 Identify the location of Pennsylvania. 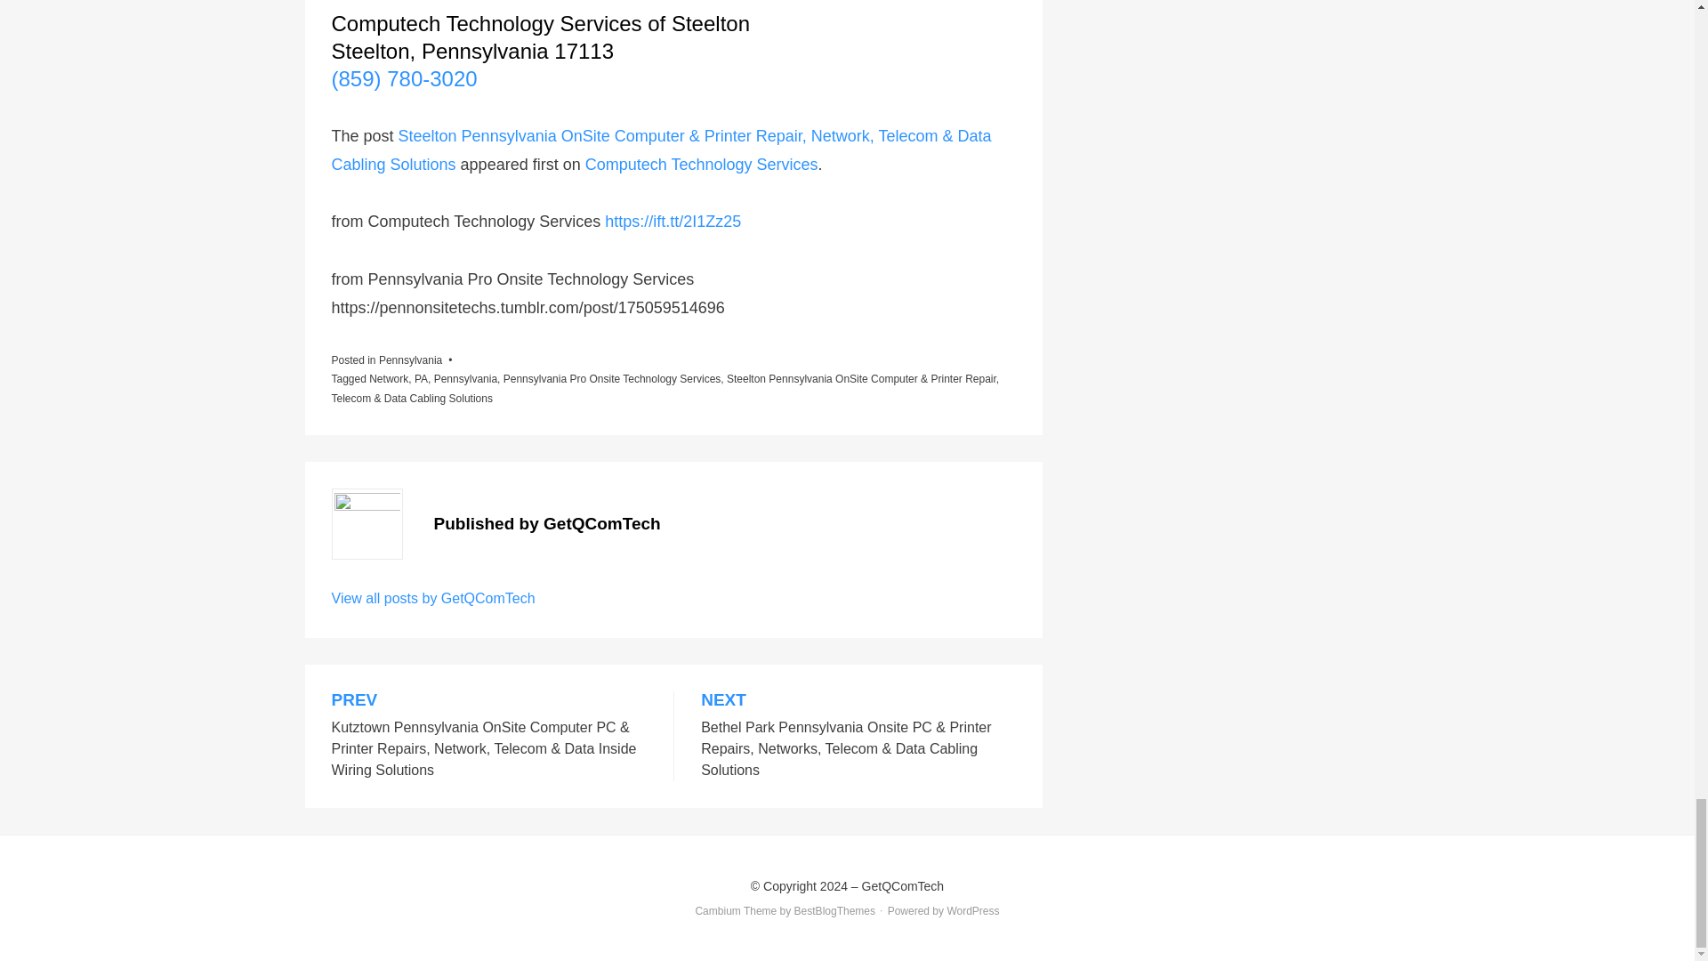
(411, 359).